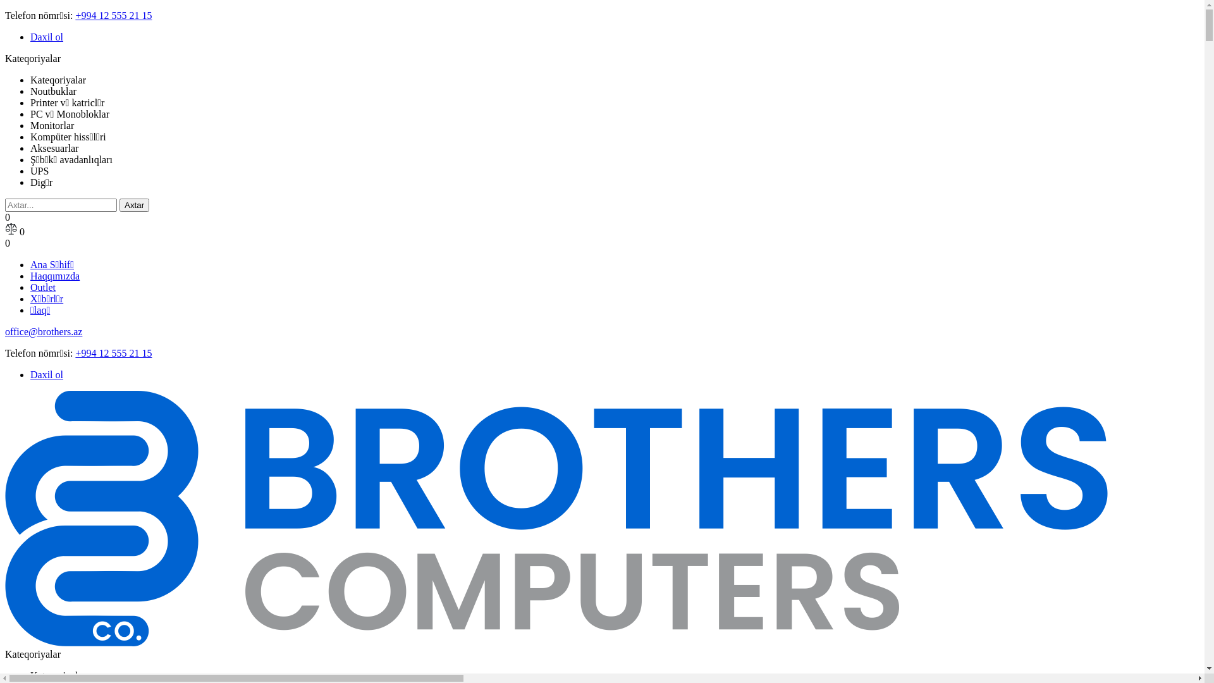 Image resolution: width=1214 pixels, height=683 pixels. What do you see at coordinates (114, 15) in the screenshot?
I see `+994 12 555 21 15` at bounding box center [114, 15].